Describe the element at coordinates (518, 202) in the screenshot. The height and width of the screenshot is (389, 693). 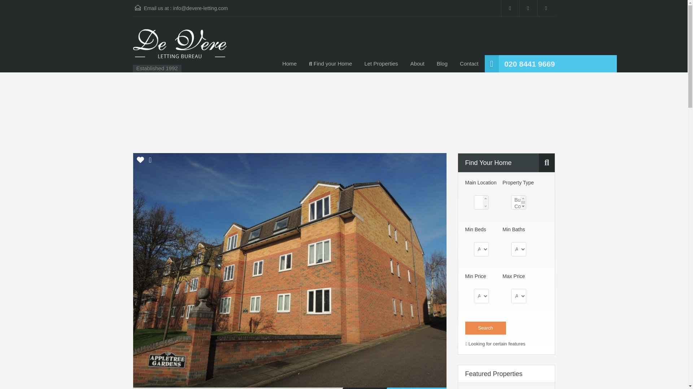
I see `All Types` at that location.